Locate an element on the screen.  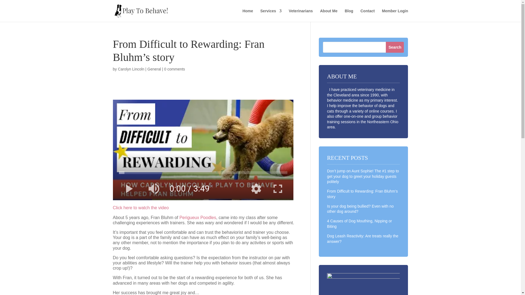
Dog Leash Reactivity: Are treats really the answer? is located at coordinates (363, 239).